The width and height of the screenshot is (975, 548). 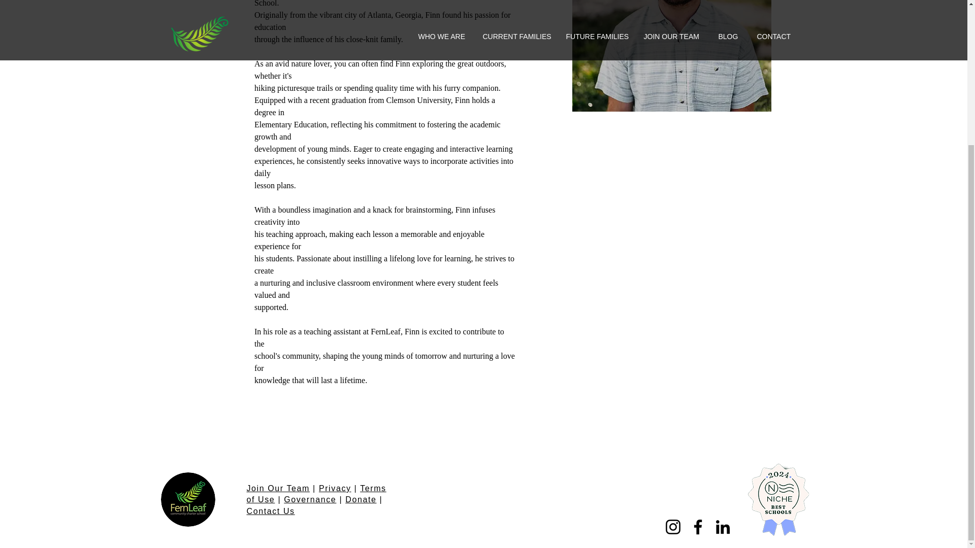 I want to click on Contact Us, so click(x=271, y=511).